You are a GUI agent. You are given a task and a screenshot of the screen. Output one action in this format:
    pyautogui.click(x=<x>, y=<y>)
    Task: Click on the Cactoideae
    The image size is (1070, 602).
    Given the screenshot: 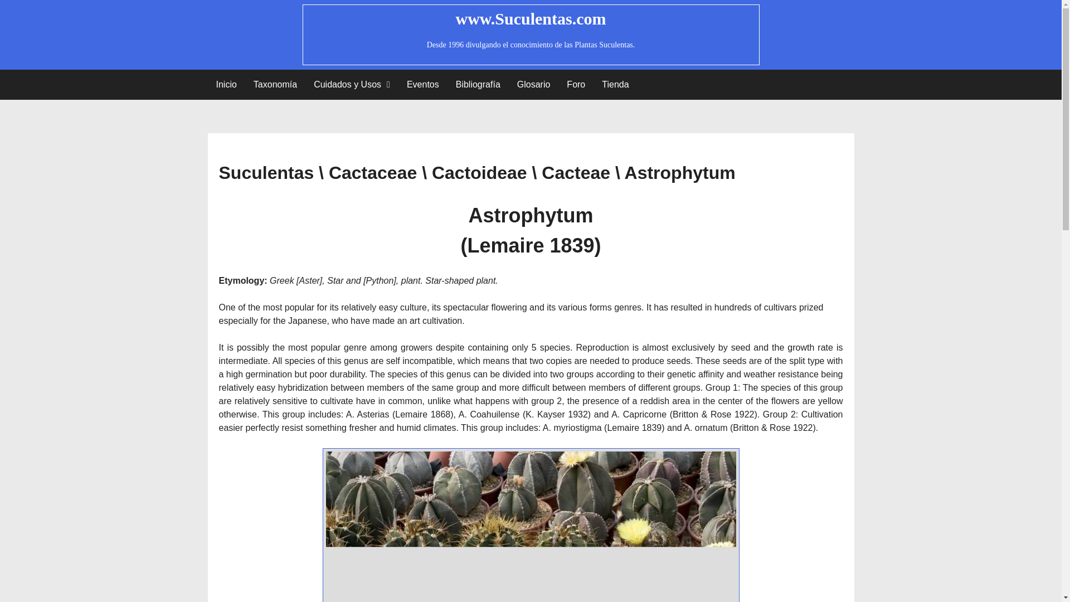 What is the action you would take?
    pyautogui.click(x=479, y=173)
    